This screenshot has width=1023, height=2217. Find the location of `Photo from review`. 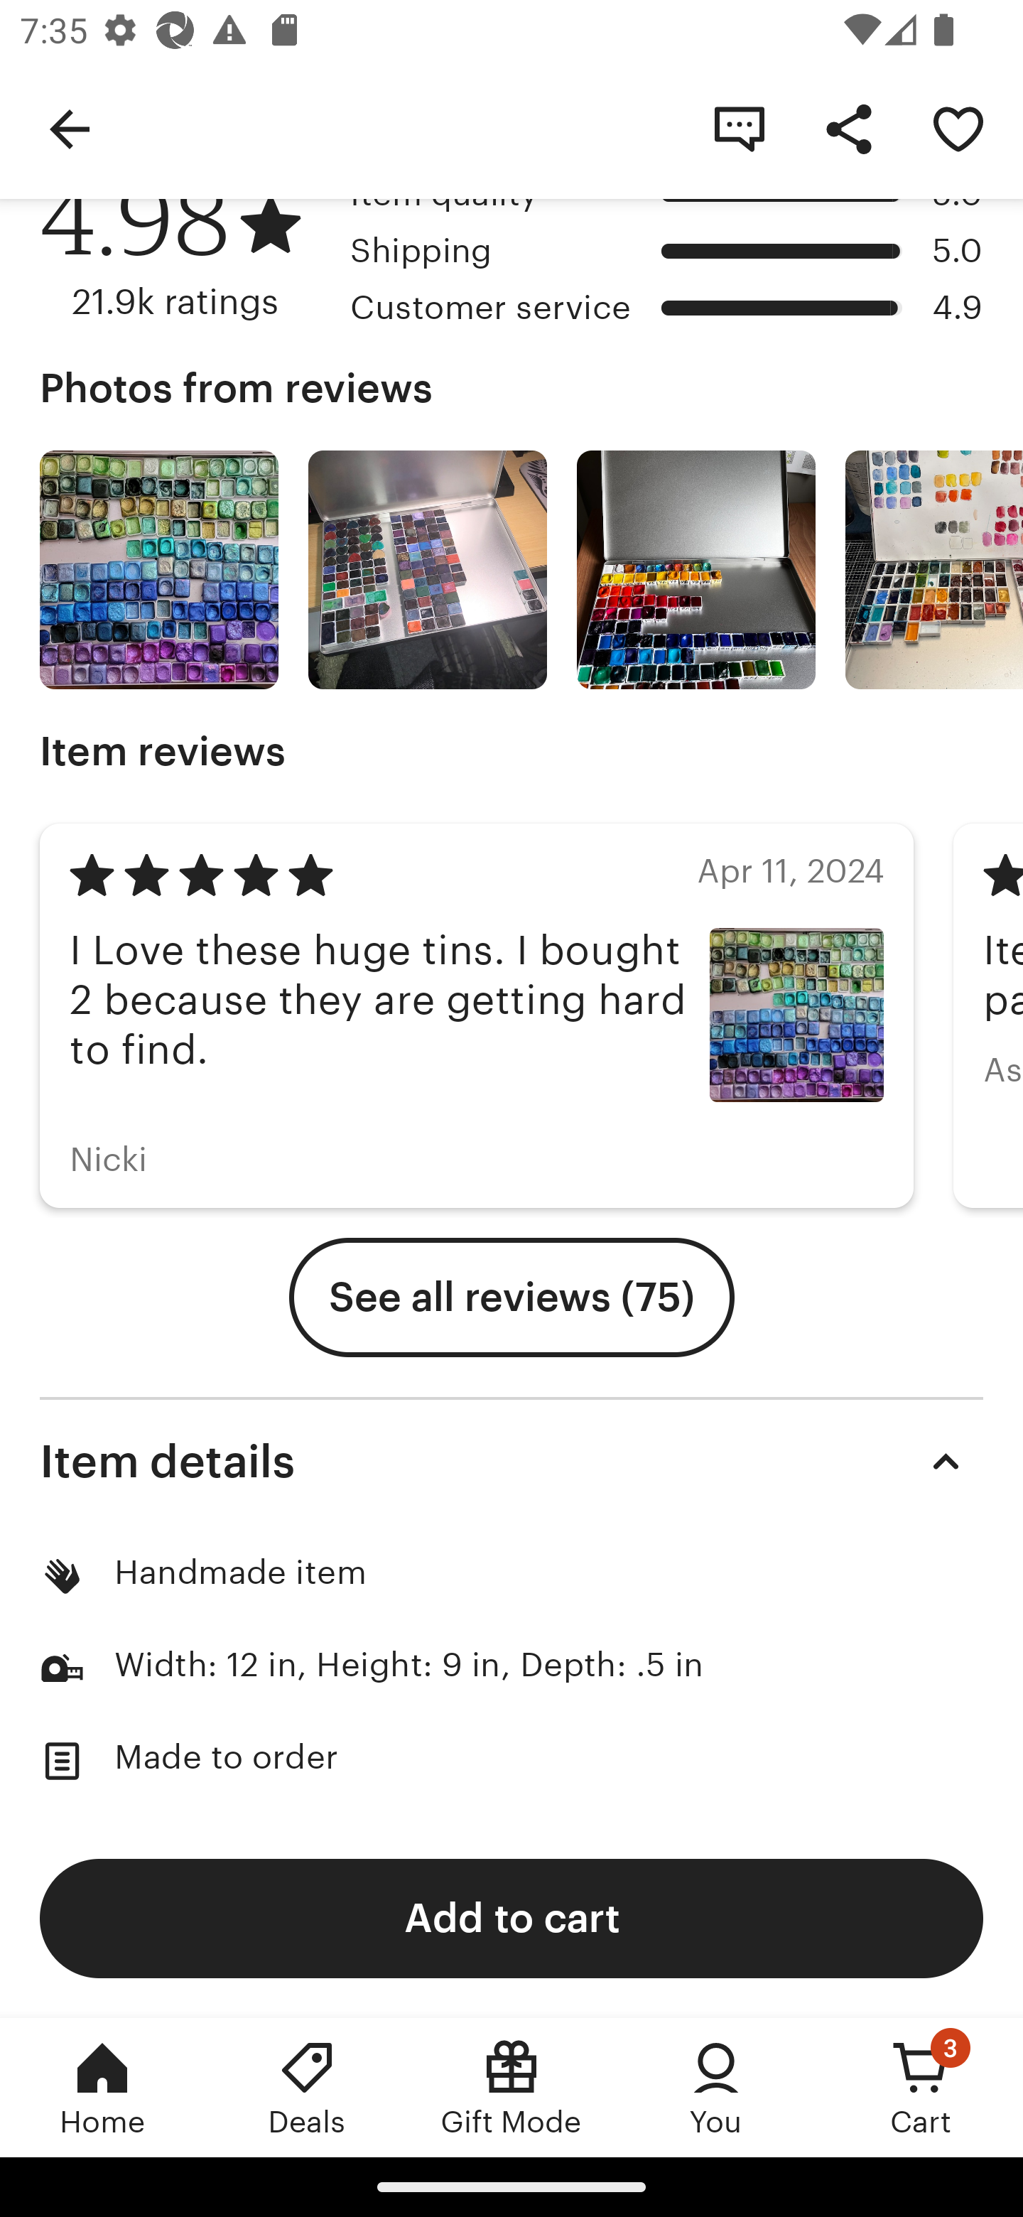

Photo from review is located at coordinates (696, 570).